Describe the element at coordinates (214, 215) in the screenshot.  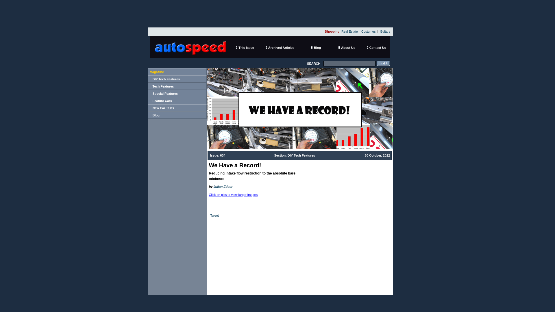
I see `Tweet` at that location.